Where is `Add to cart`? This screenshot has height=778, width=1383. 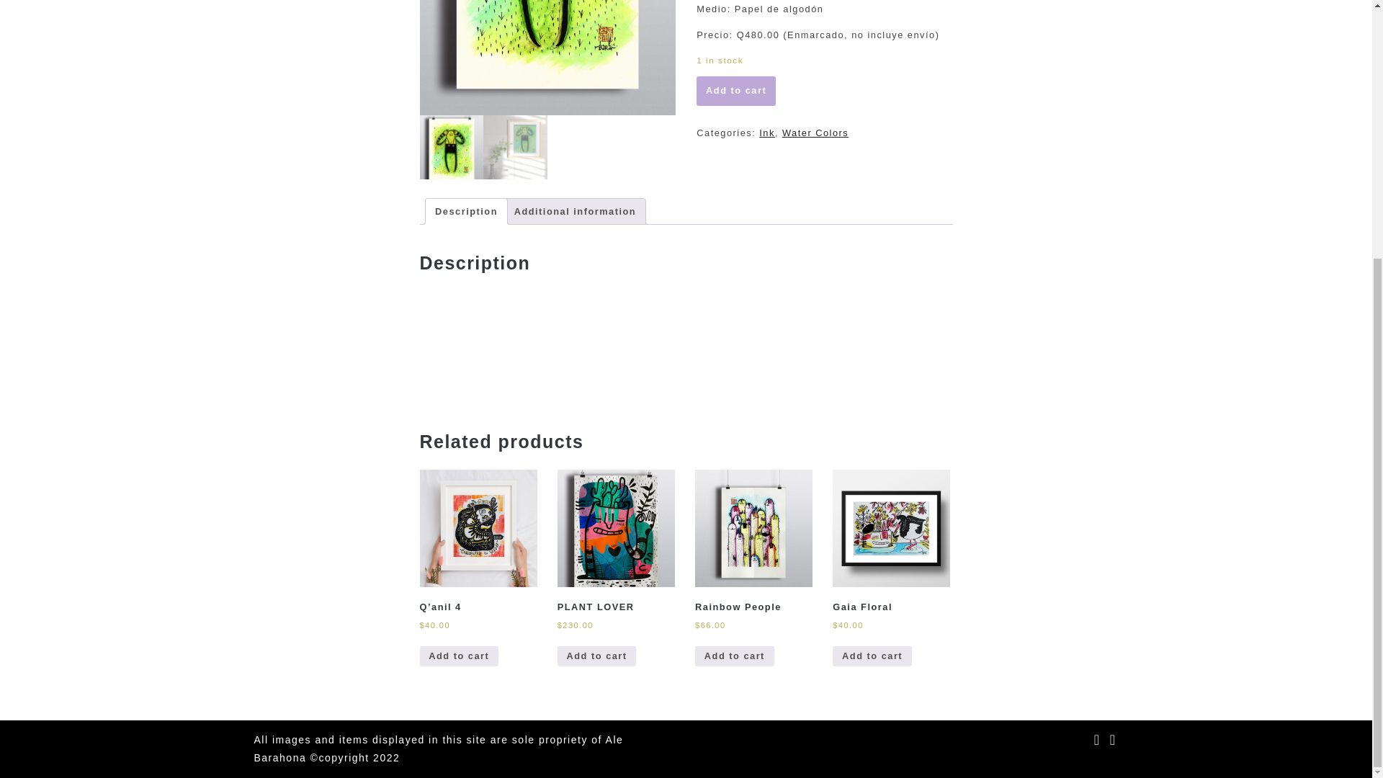 Add to cart is located at coordinates (872, 656).